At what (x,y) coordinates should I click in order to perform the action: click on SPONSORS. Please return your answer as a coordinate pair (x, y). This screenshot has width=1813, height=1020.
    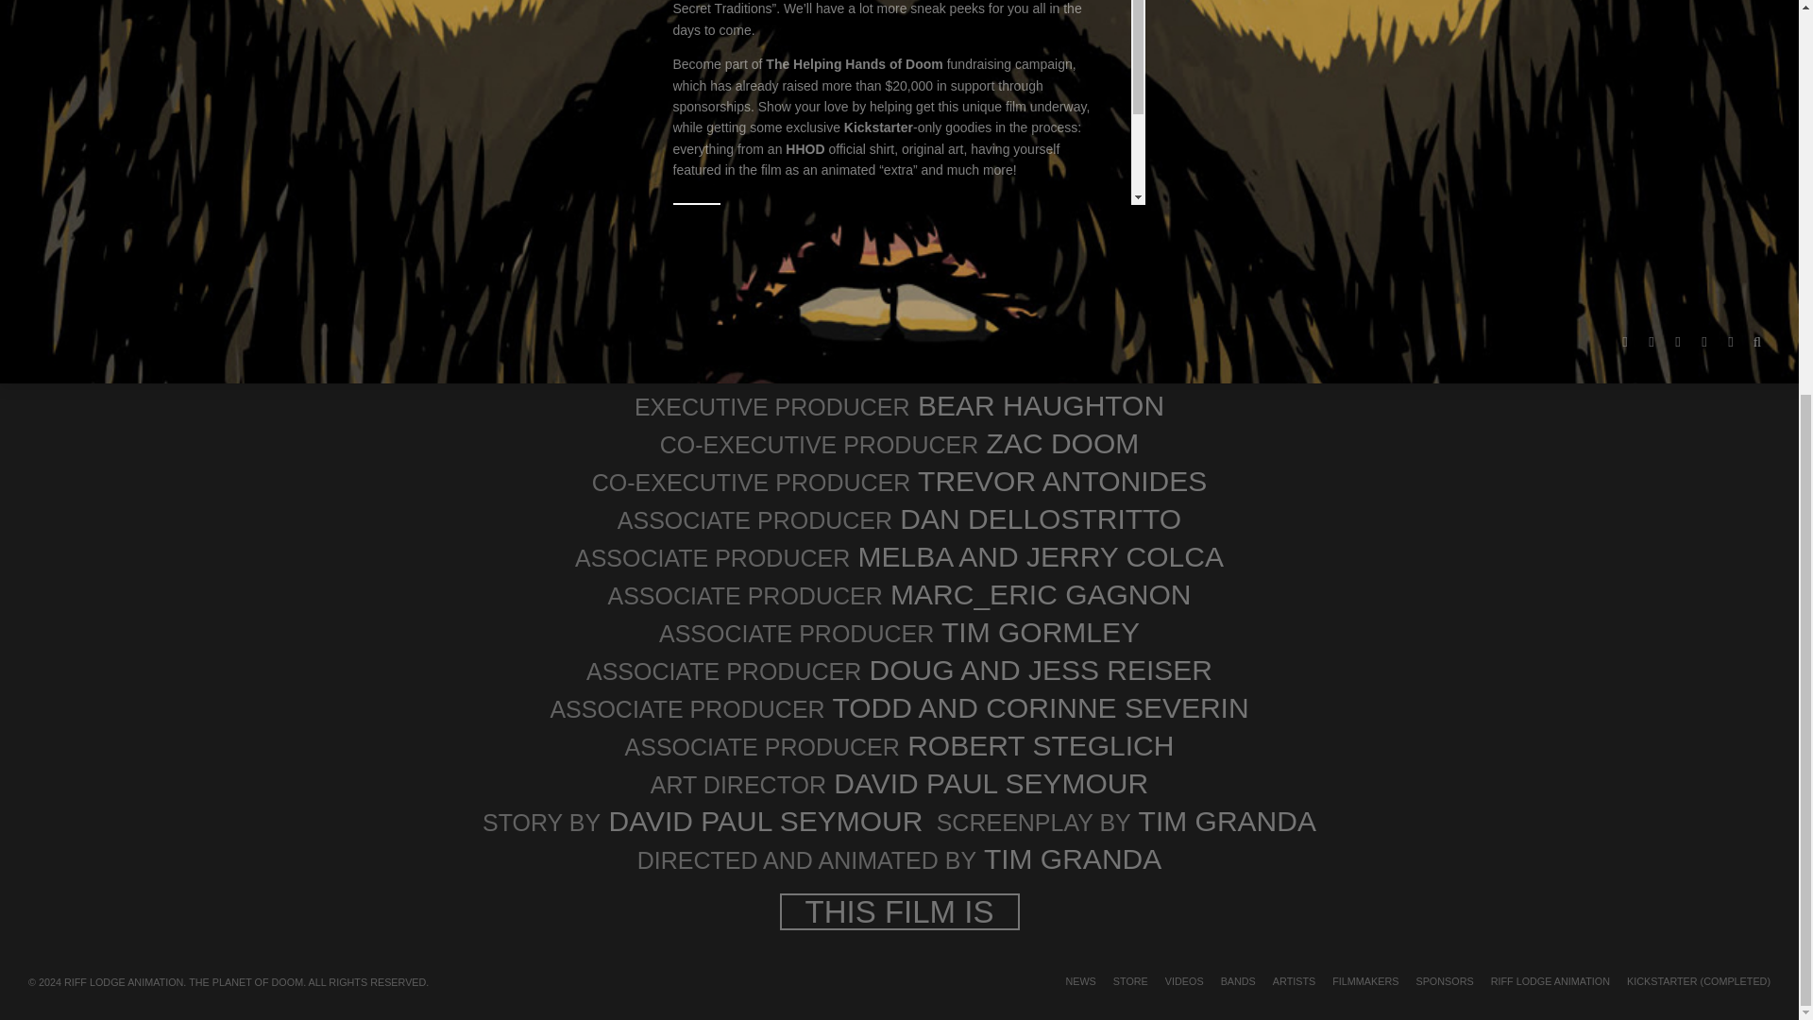
    Looking at the image, I should click on (1444, 344).